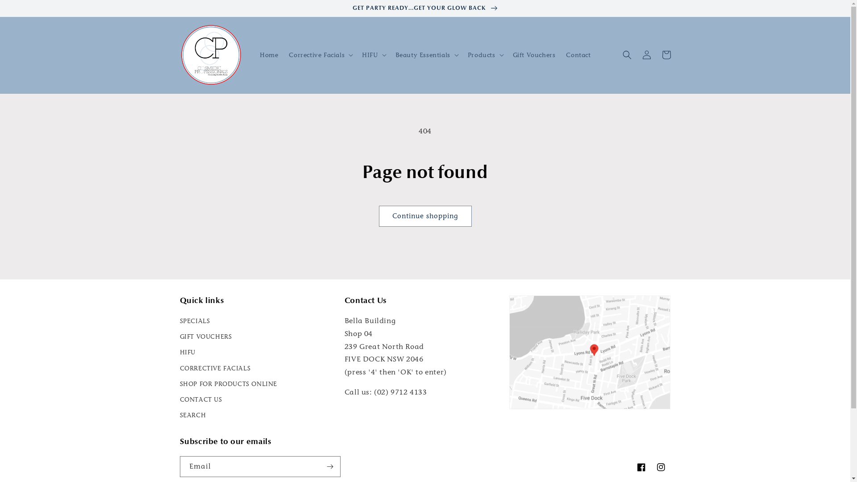 This screenshot has width=857, height=482. What do you see at coordinates (187, 353) in the screenshot?
I see `HIFU` at bounding box center [187, 353].